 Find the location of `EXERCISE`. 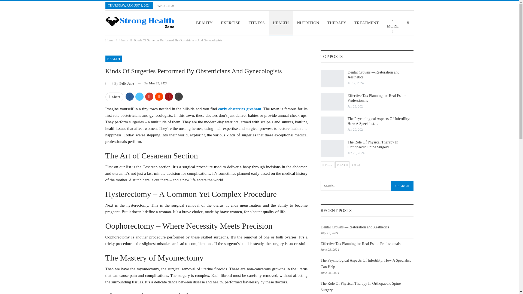

EXERCISE is located at coordinates (231, 23).